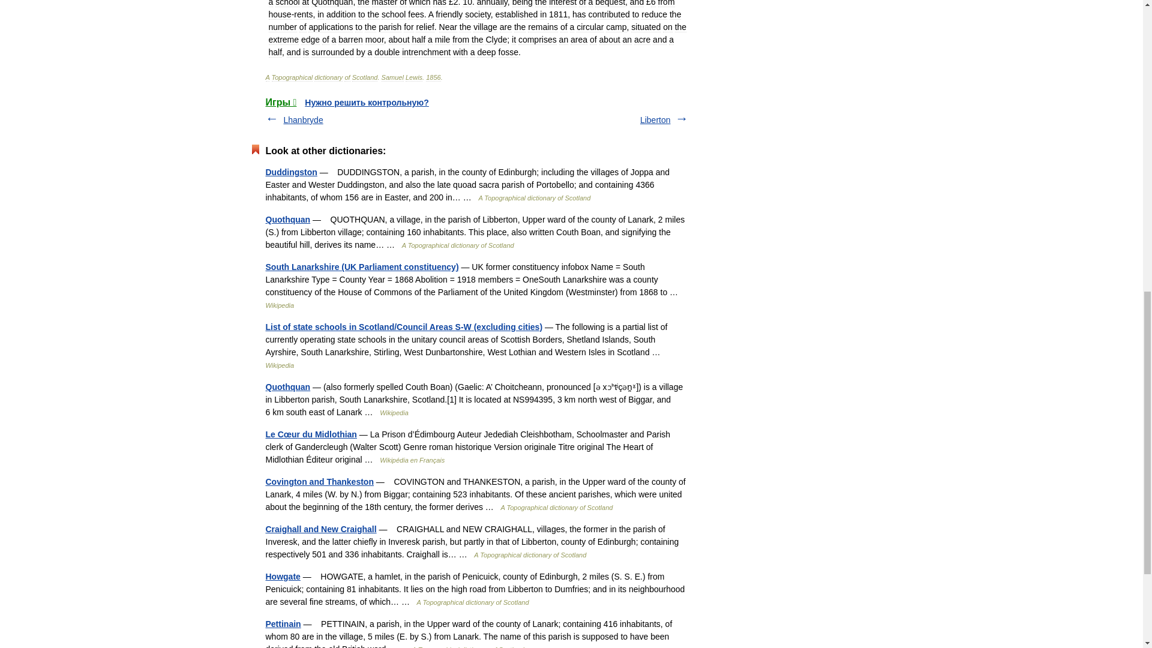  Describe the element at coordinates (287, 387) in the screenshot. I see `Quothquan` at that location.